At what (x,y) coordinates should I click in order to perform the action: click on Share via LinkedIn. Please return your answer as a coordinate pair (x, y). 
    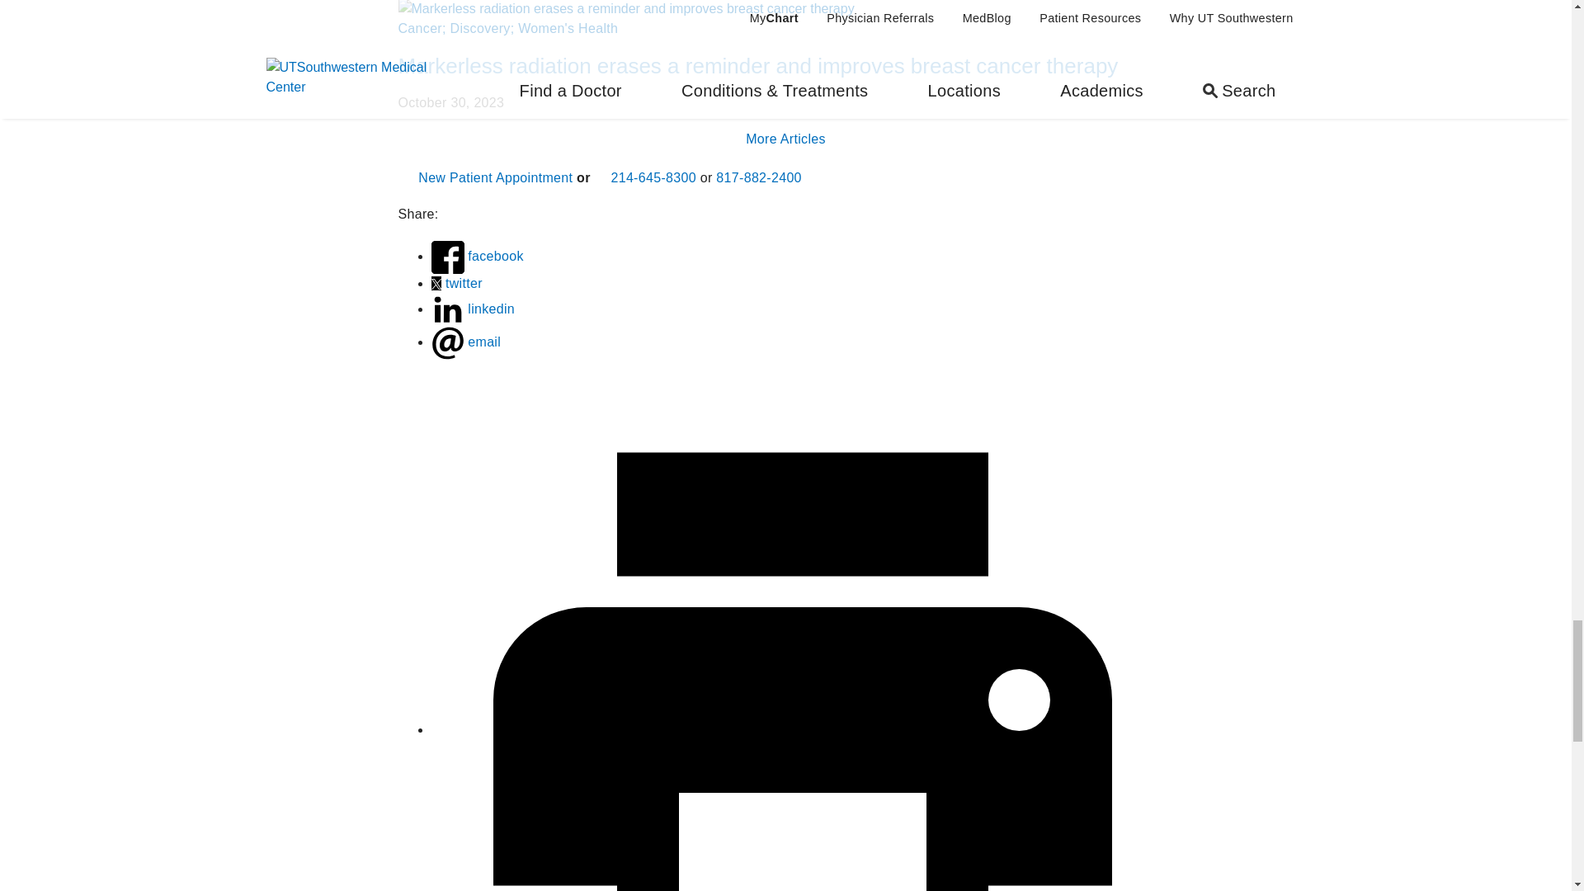
    Looking at the image, I should click on (447, 310).